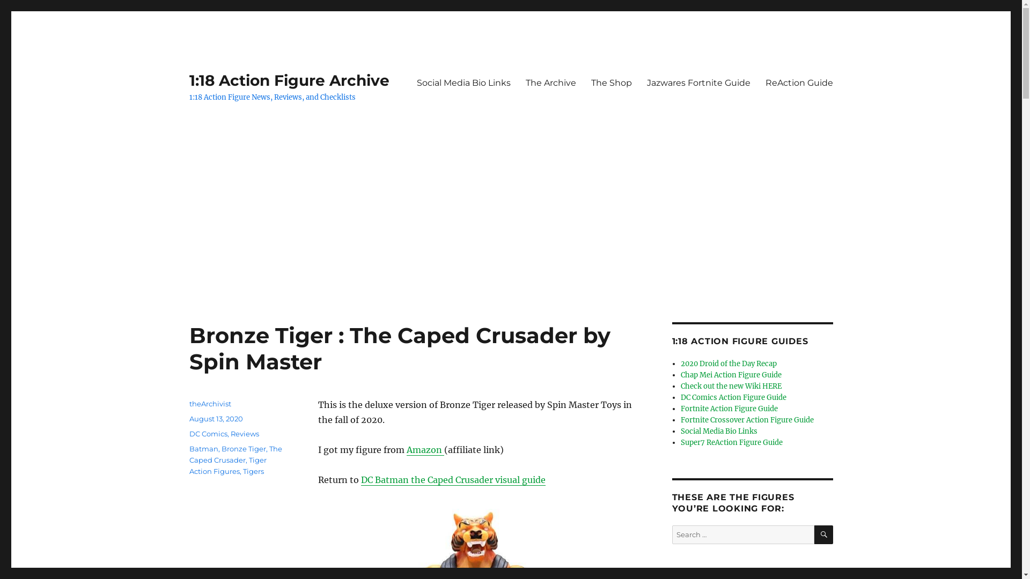 The height and width of the screenshot is (579, 1030). I want to click on 1:18 Action Figure Archive, so click(289, 80).